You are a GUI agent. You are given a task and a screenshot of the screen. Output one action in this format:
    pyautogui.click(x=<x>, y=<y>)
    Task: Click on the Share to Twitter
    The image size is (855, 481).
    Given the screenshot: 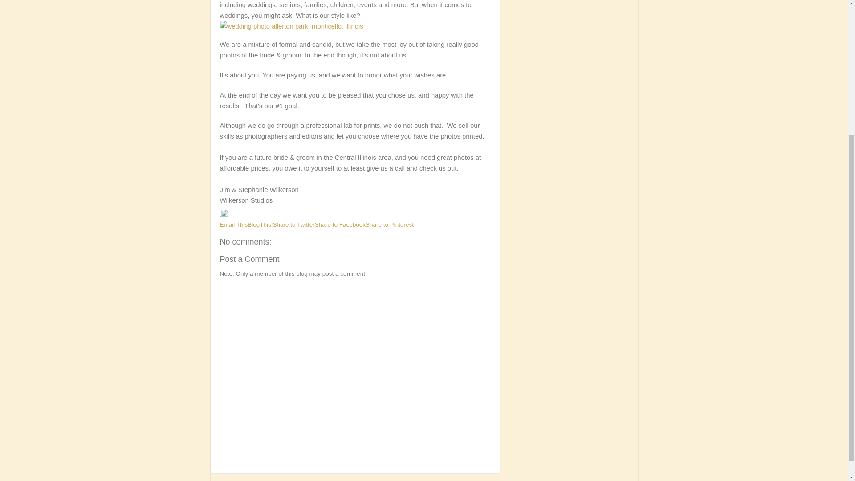 What is the action you would take?
    pyautogui.click(x=293, y=224)
    